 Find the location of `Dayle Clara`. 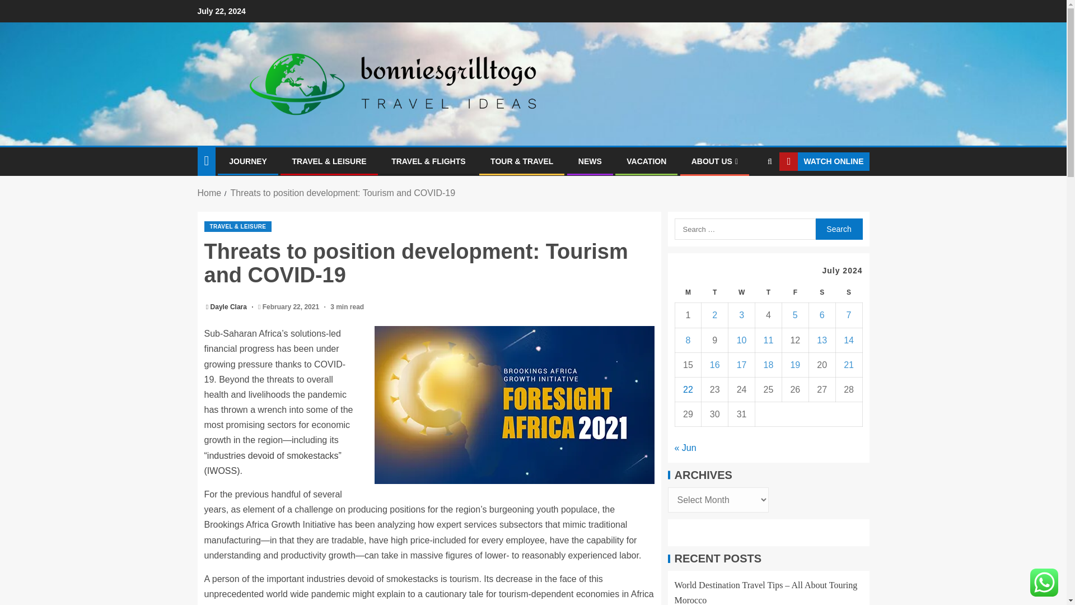

Dayle Clara is located at coordinates (230, 307).